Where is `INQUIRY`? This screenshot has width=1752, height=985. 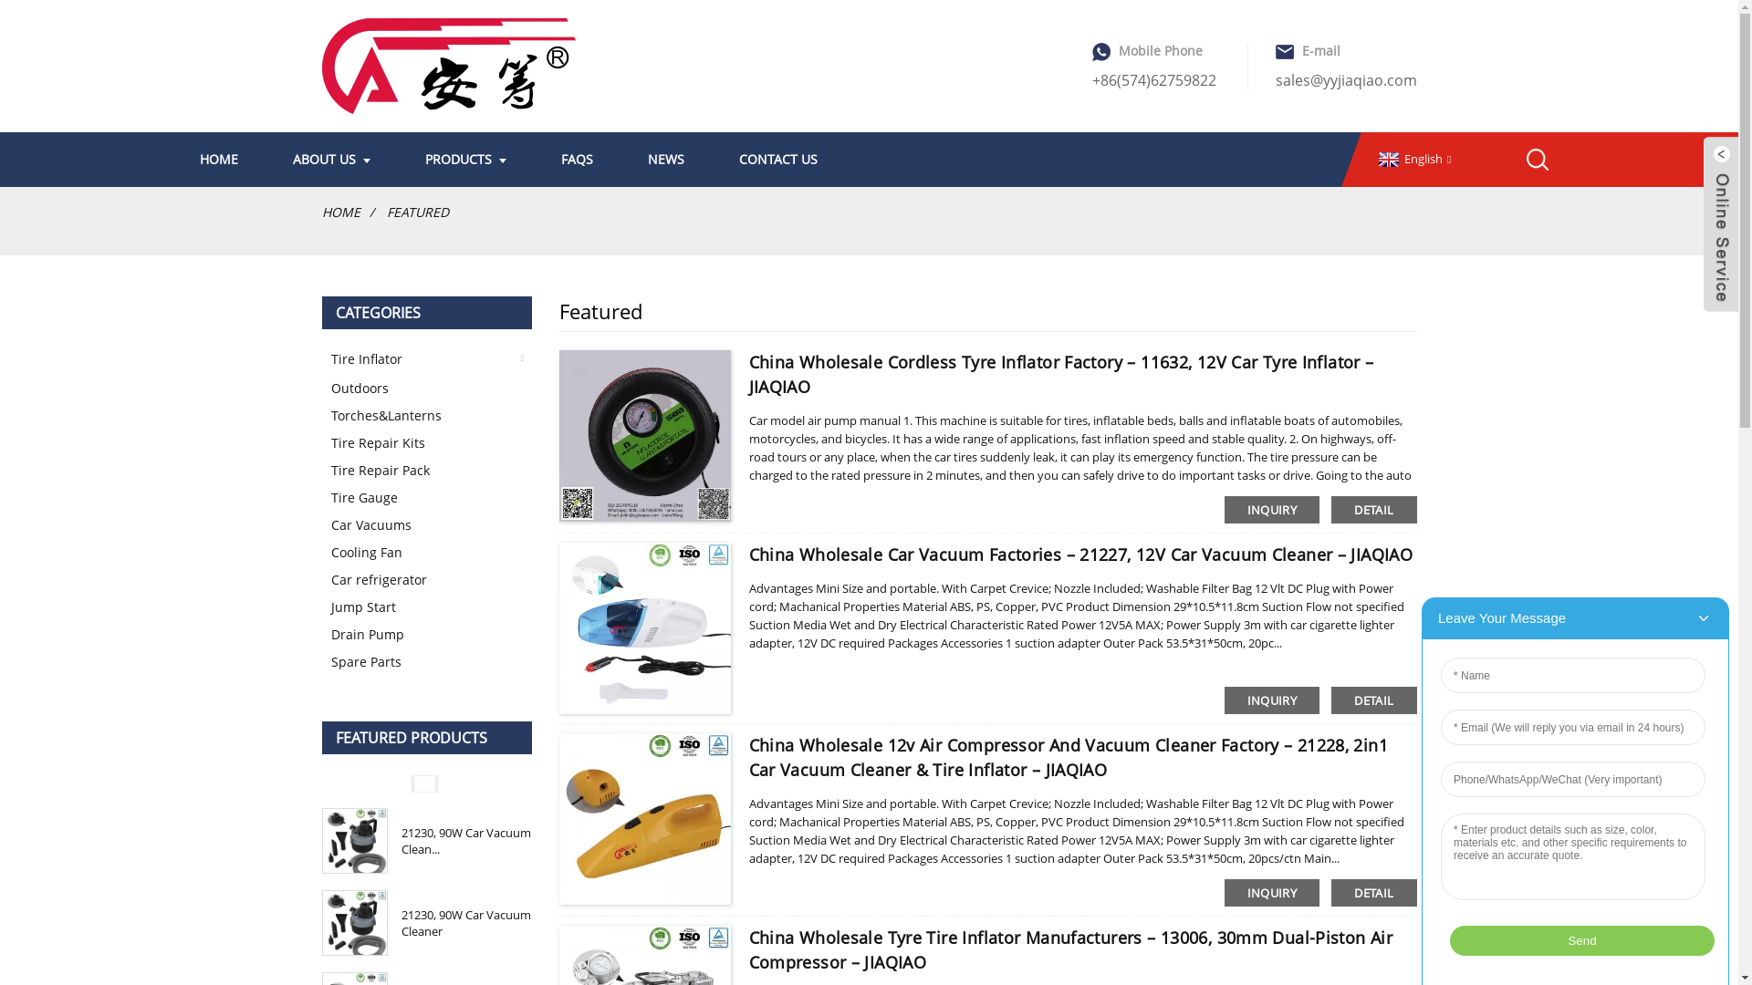
INQUIRY is located at coordinates (1272, 510).